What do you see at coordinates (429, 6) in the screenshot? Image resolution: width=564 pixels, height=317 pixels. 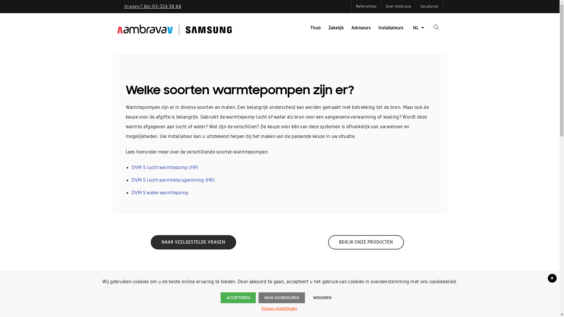 I see `Vacatures` at bounding box center [429, 6].